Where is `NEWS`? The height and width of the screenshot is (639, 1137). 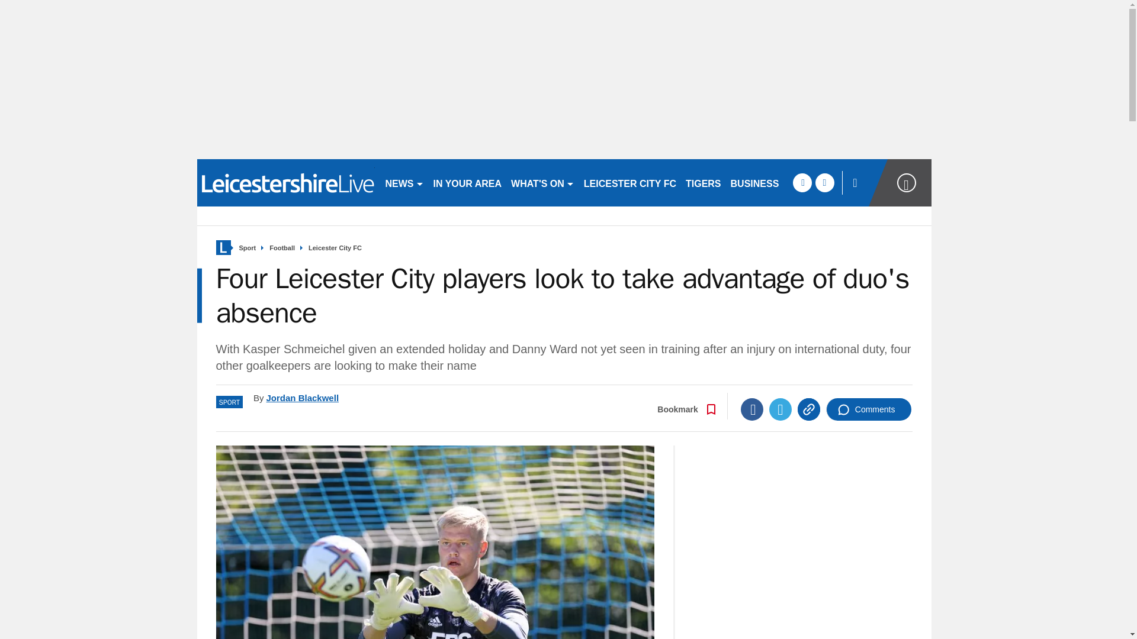 NEWS is located at coordinates (404, 182).